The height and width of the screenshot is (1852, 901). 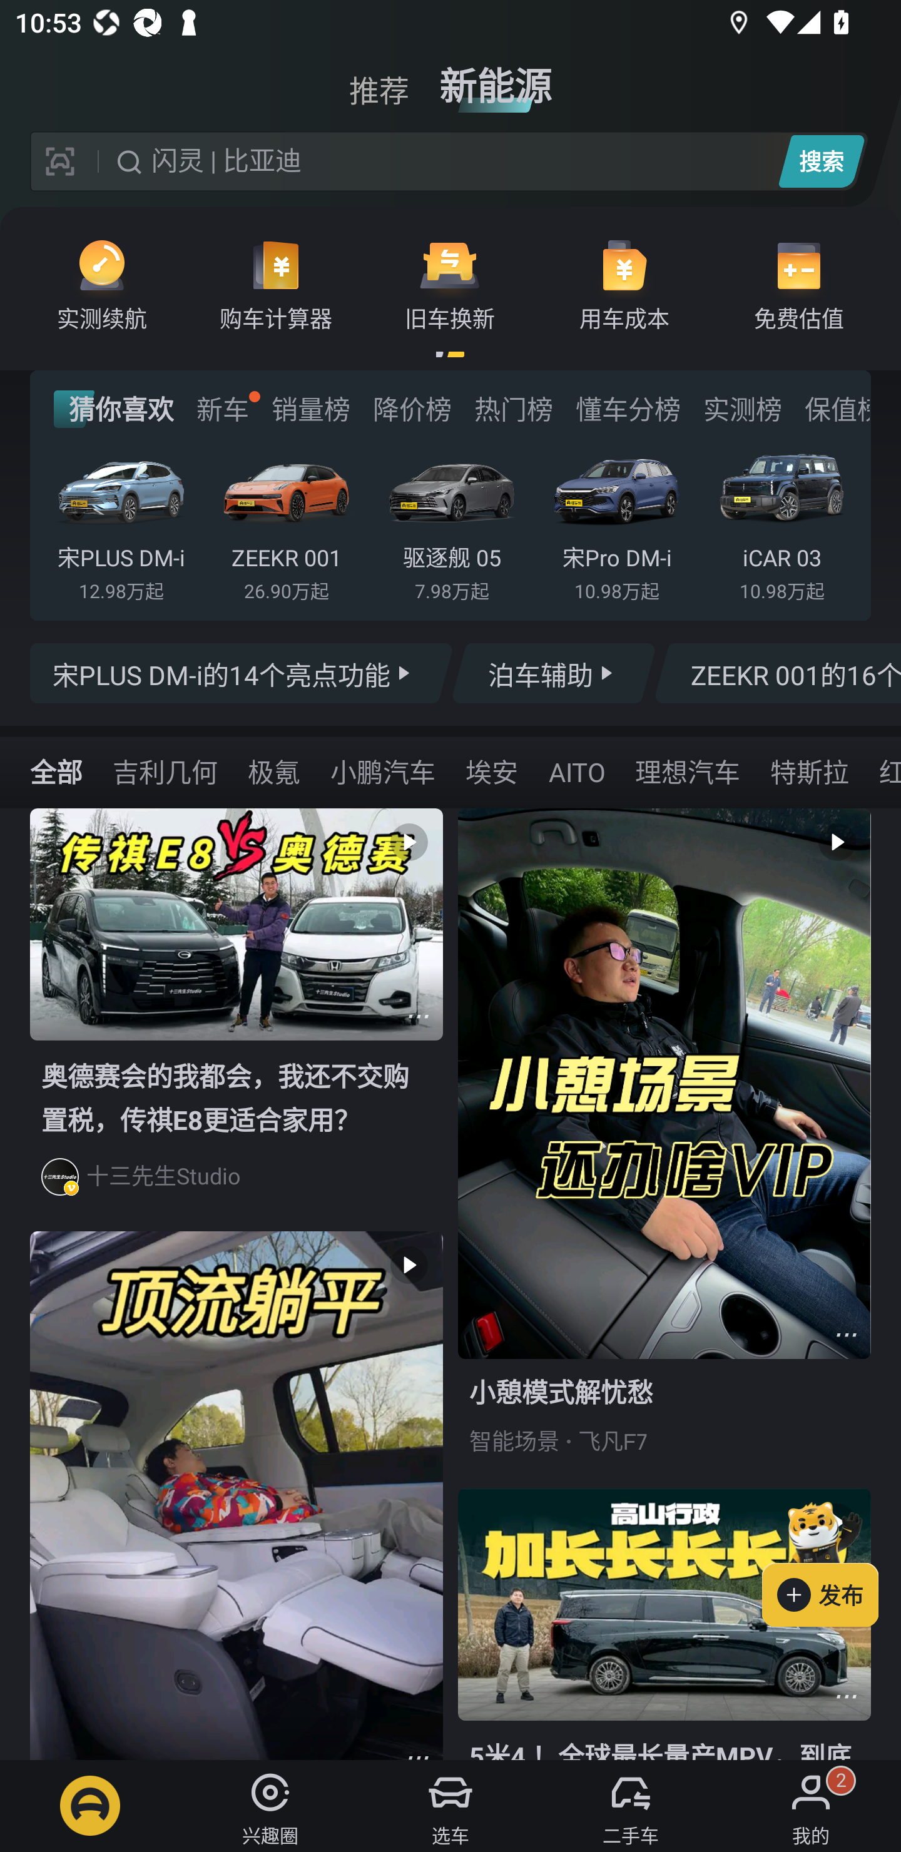 I want to click on 小鹏汽车, so click(x=383, y=771).